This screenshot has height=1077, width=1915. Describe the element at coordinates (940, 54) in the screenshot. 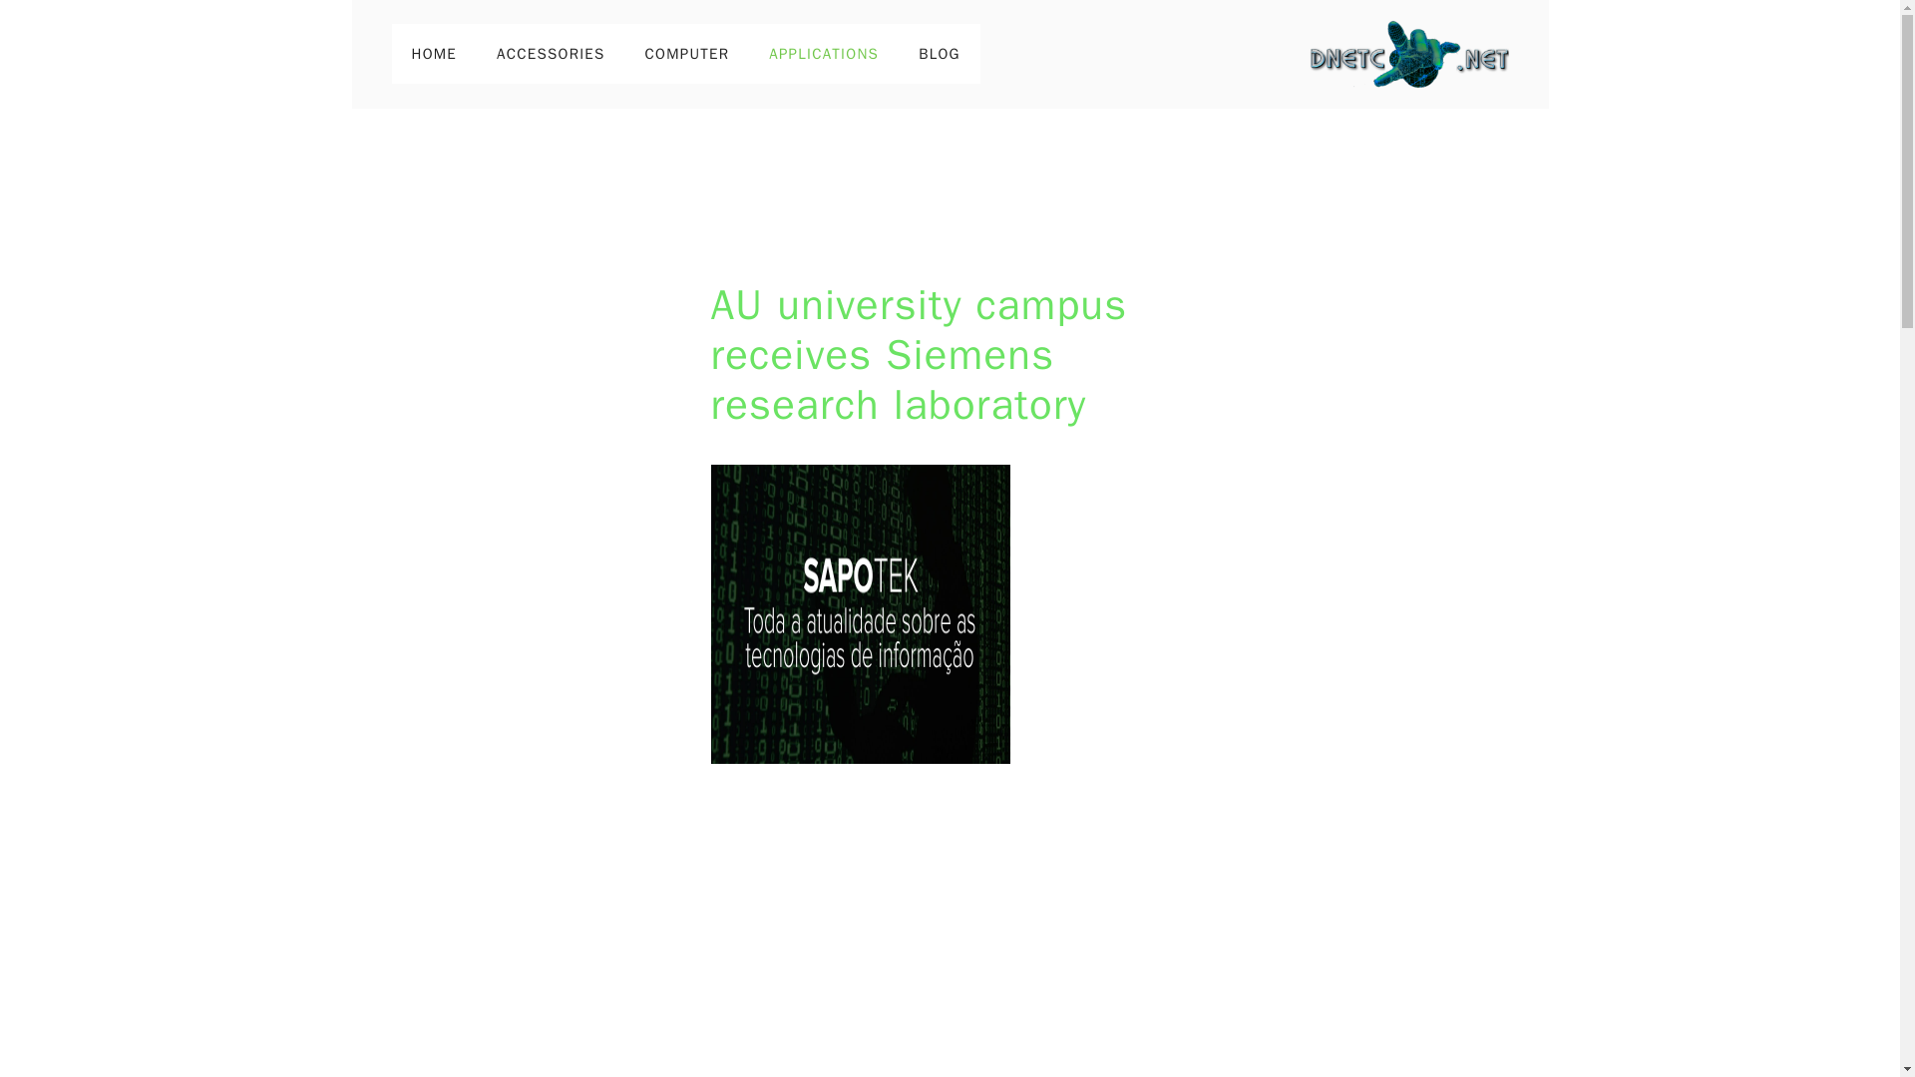

I see `BLOG` at that location.